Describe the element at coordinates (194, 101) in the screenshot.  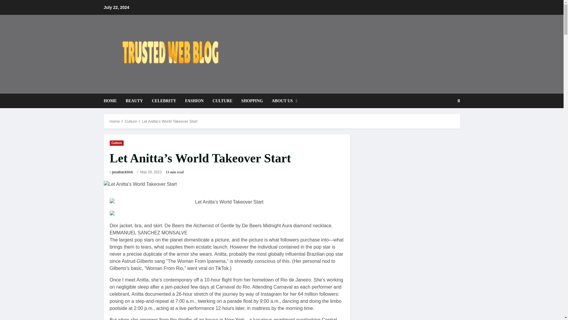
I see `FASHION` at that location.